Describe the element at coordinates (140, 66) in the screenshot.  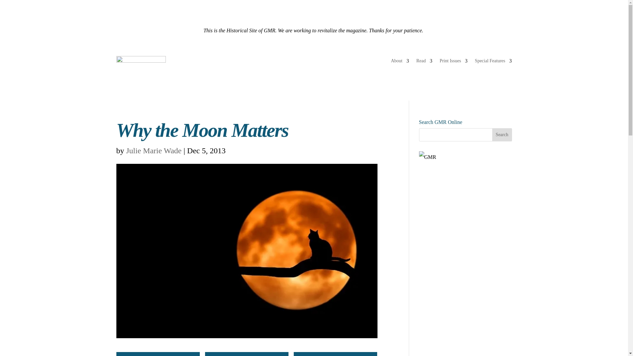
I see `GMR-Online` at that location.